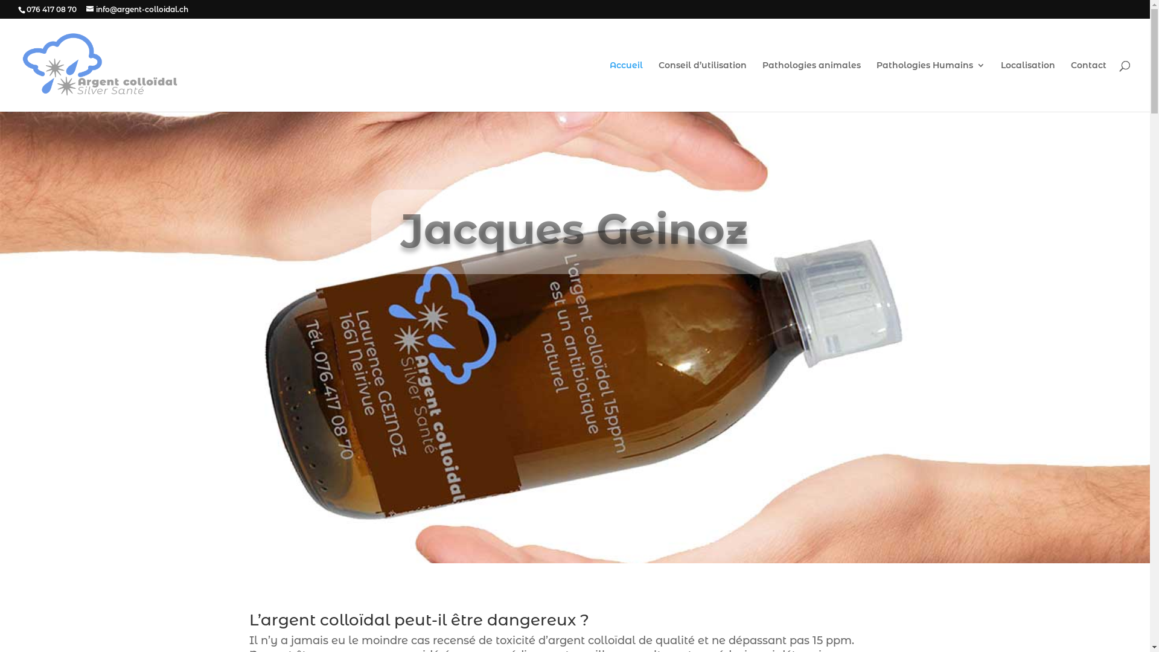 The height and width of the screenshot is (652, 1159). Describe the element at coordinates (931, 86) in the screenshot. I see `Pathologies Humains` at that location.